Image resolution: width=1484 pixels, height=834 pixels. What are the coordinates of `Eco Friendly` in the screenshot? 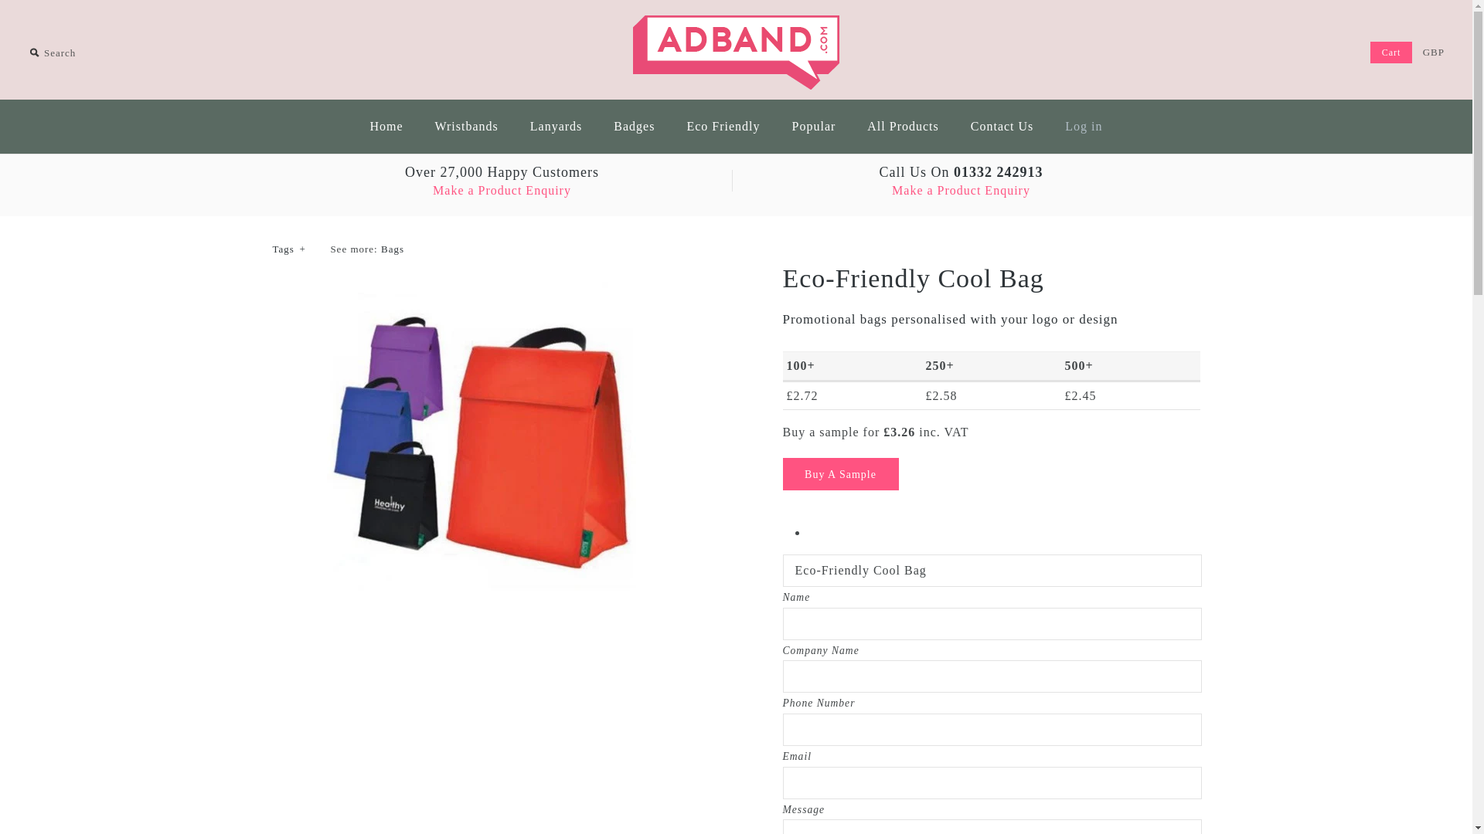 It's located at (722, 127).